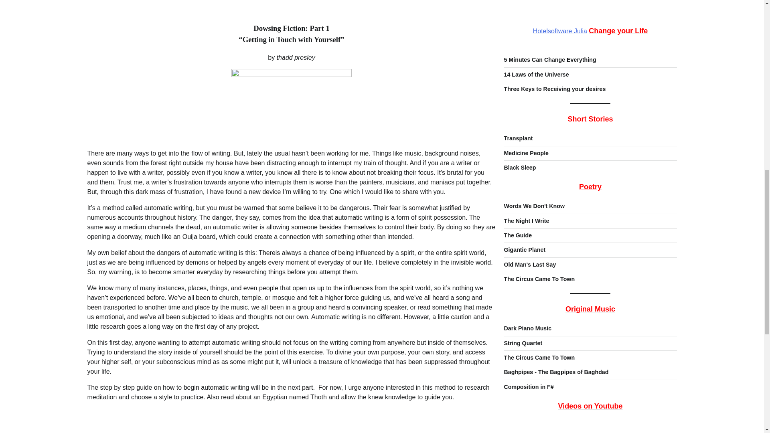 This screenshot has width=770, height=433. Describe the element at coordinates (534, 172) in the screenshot. I see `Words We Don't Know` at that location.